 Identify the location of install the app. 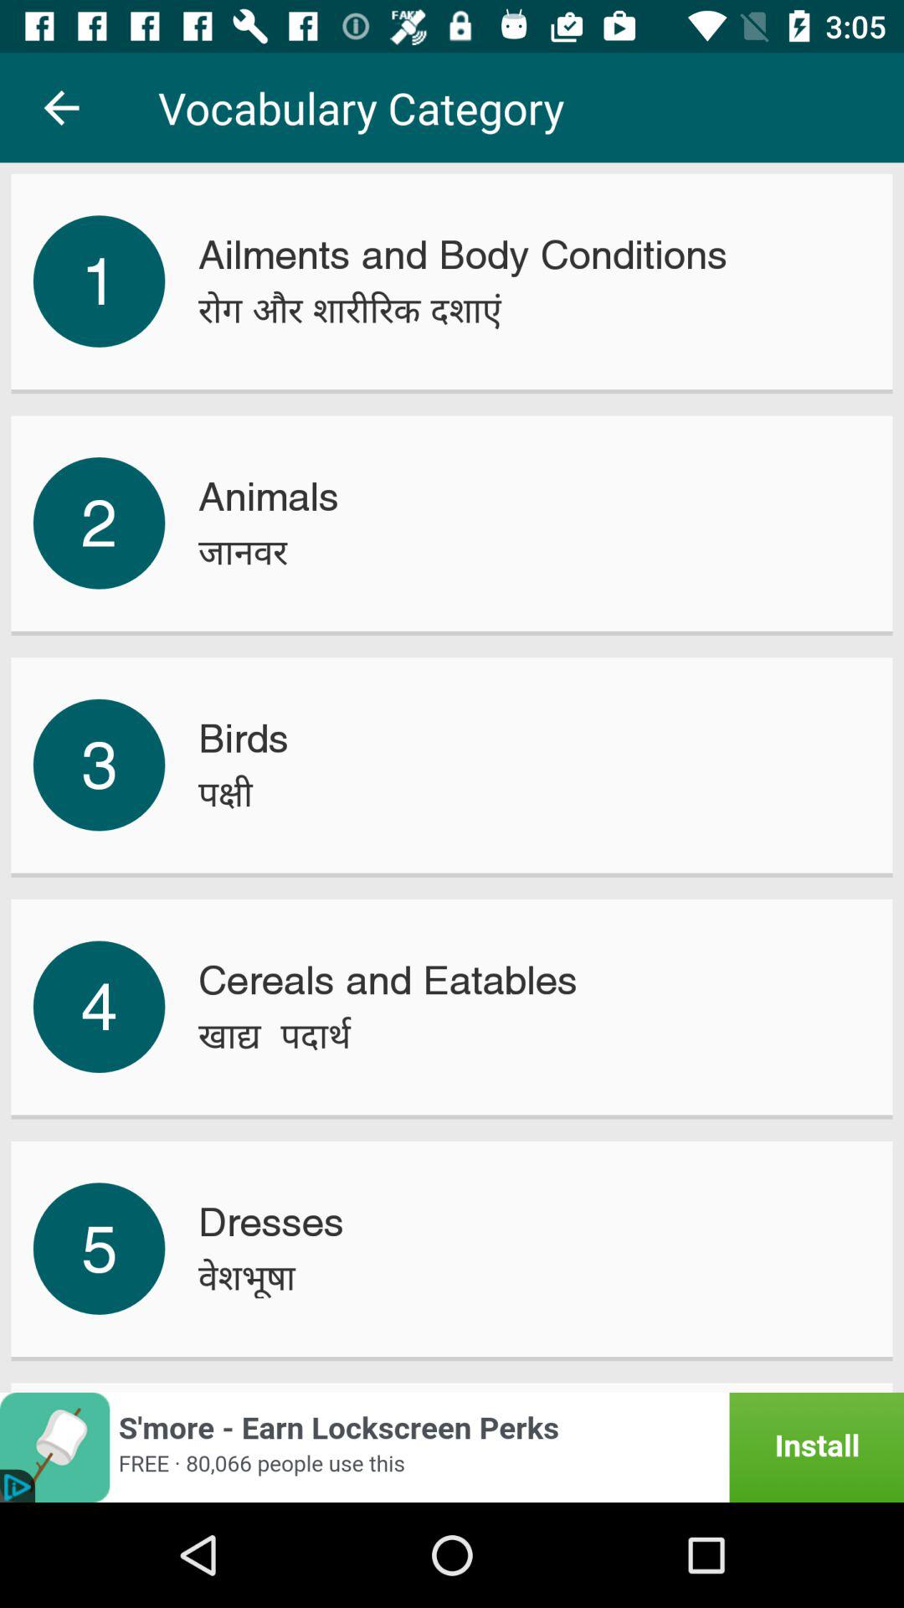
(452, 1447).